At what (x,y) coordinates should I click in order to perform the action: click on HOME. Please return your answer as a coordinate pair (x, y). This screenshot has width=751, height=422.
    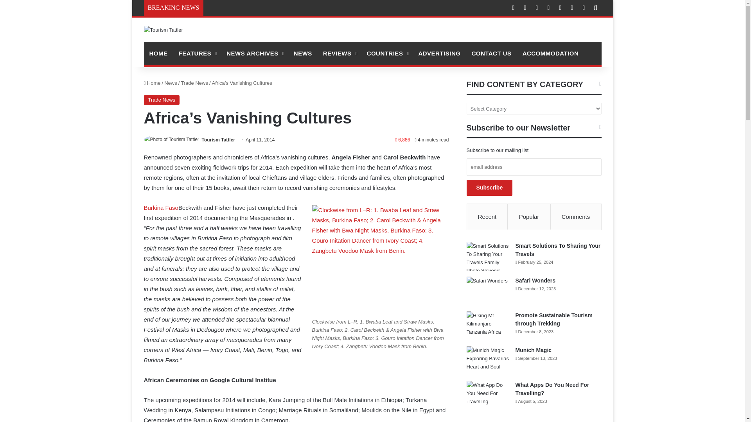
    Looking at the image, I should click on (159, 53).